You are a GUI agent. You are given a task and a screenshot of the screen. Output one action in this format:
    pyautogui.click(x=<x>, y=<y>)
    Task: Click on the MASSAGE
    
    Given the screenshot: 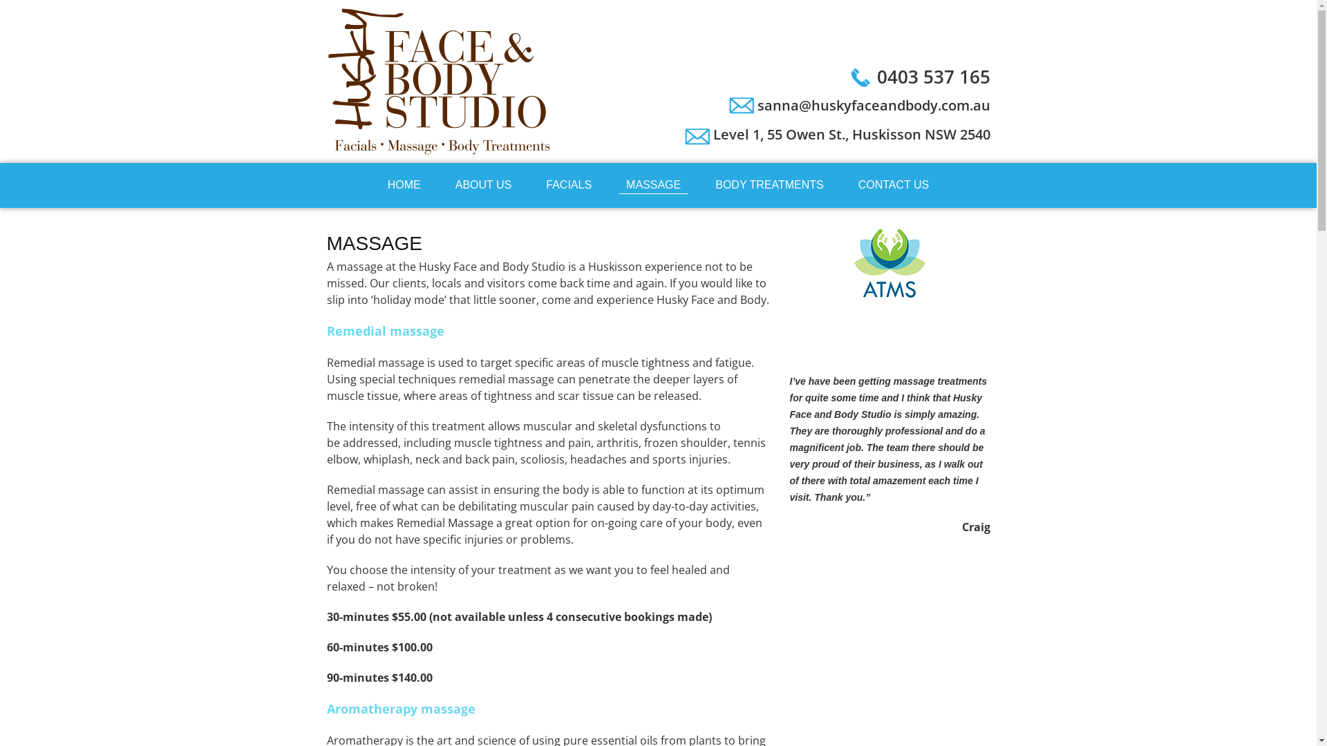 What is the action you would take?
    pyautogui.click(x=653, y=185)
    